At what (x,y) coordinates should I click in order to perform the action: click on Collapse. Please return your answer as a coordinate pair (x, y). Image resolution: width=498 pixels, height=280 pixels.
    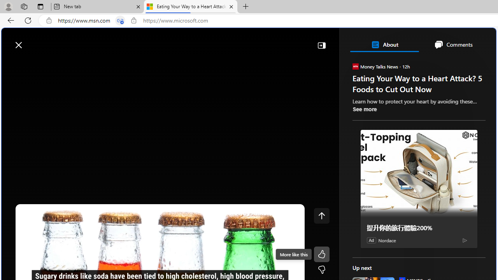
    Looking at the image, I should click on (321, 45).